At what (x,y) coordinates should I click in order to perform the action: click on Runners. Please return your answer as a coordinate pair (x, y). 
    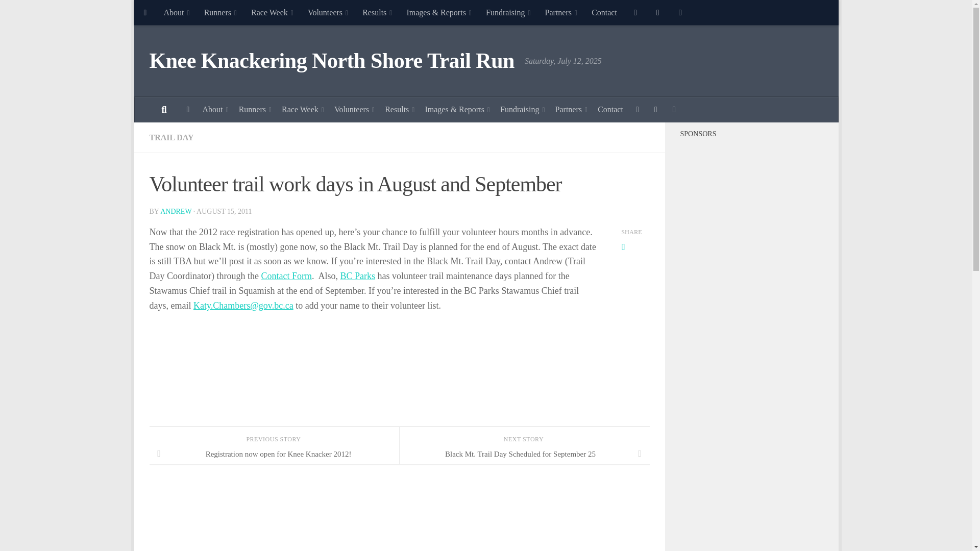
    Looking at the image, I should click on (220, 12).